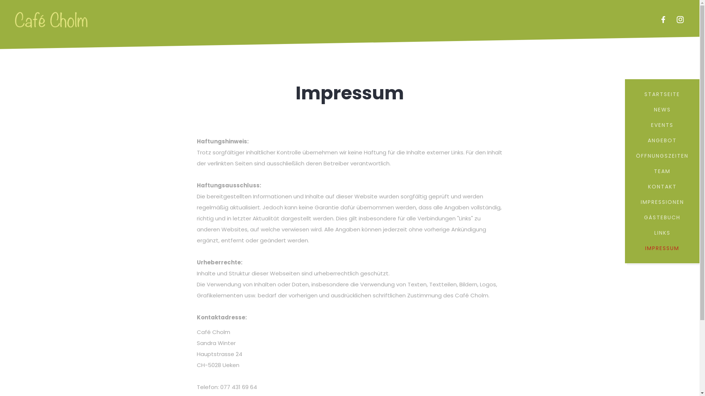 The width and height of the screenshot is (705, 396). I want to click on IMPRESSIONEN, so click(662, 202).